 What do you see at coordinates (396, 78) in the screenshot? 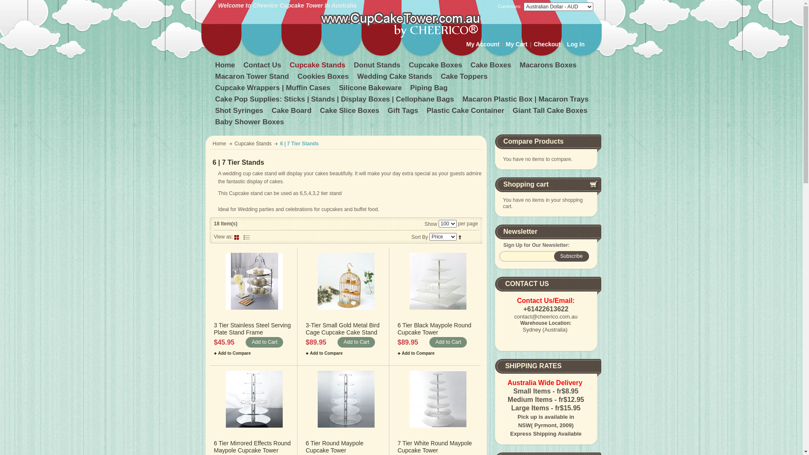
I see `Wedding Cake Stands` at bounding box center [396, 78].